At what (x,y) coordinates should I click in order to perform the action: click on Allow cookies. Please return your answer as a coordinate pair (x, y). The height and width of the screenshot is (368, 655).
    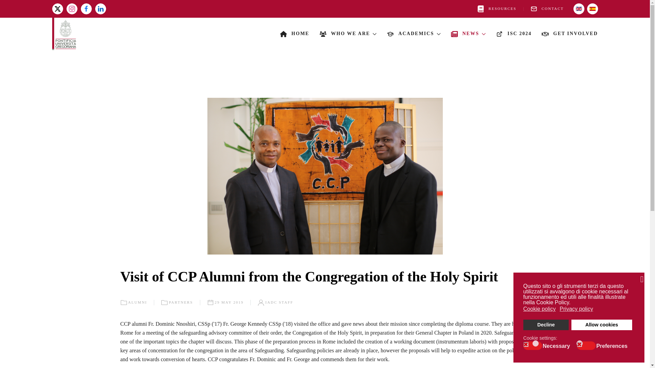
    Looking at the image, I should click on (601, 325).